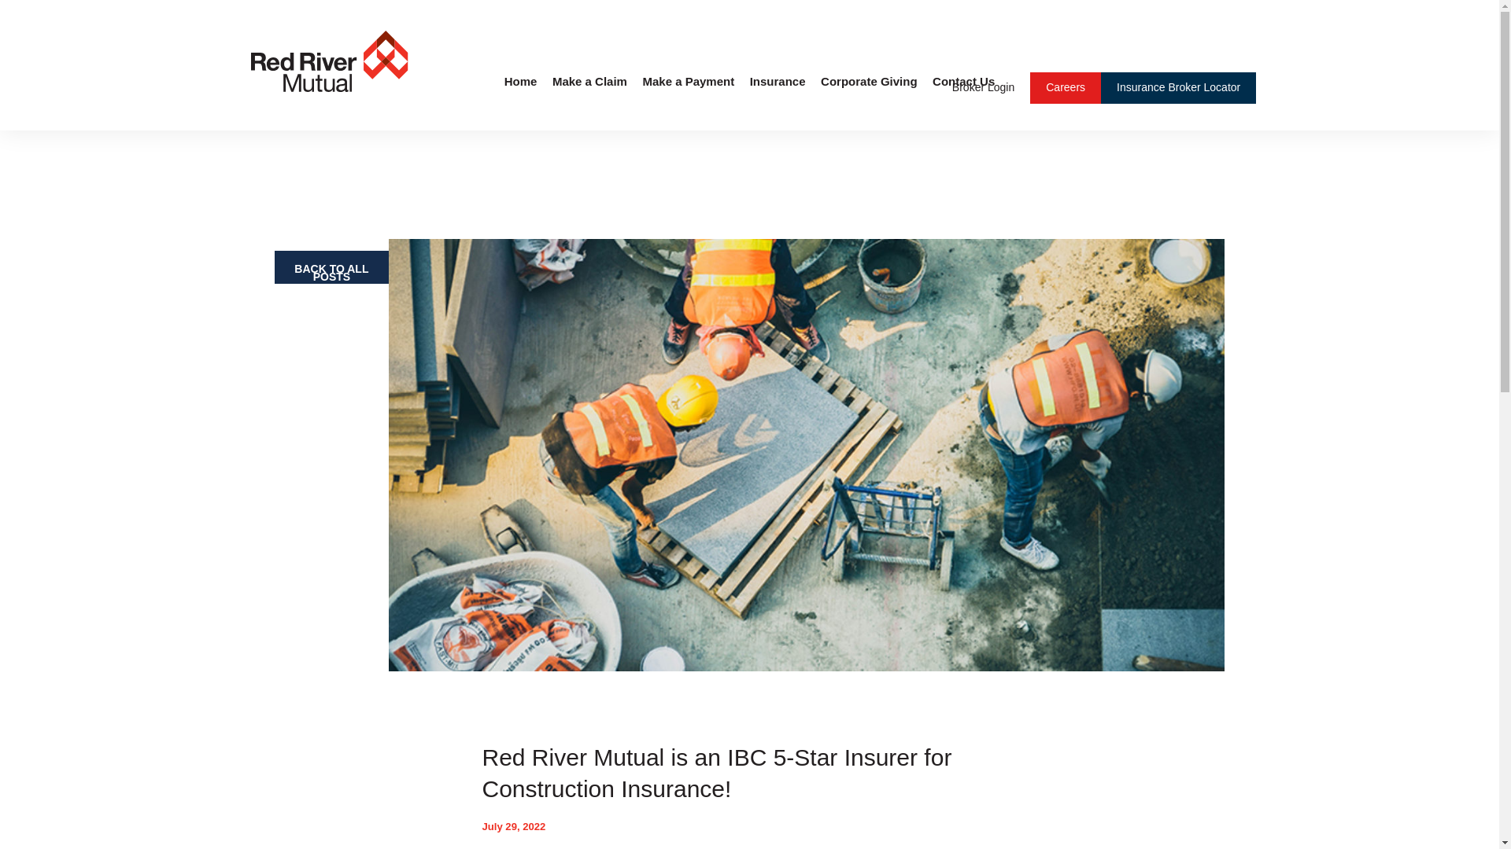 This screenshot has width=1511, height=849. What do you see at coordinates (589, 102) in the screenshot?
I see `Make a Claim` at bounding box center [589, 102].